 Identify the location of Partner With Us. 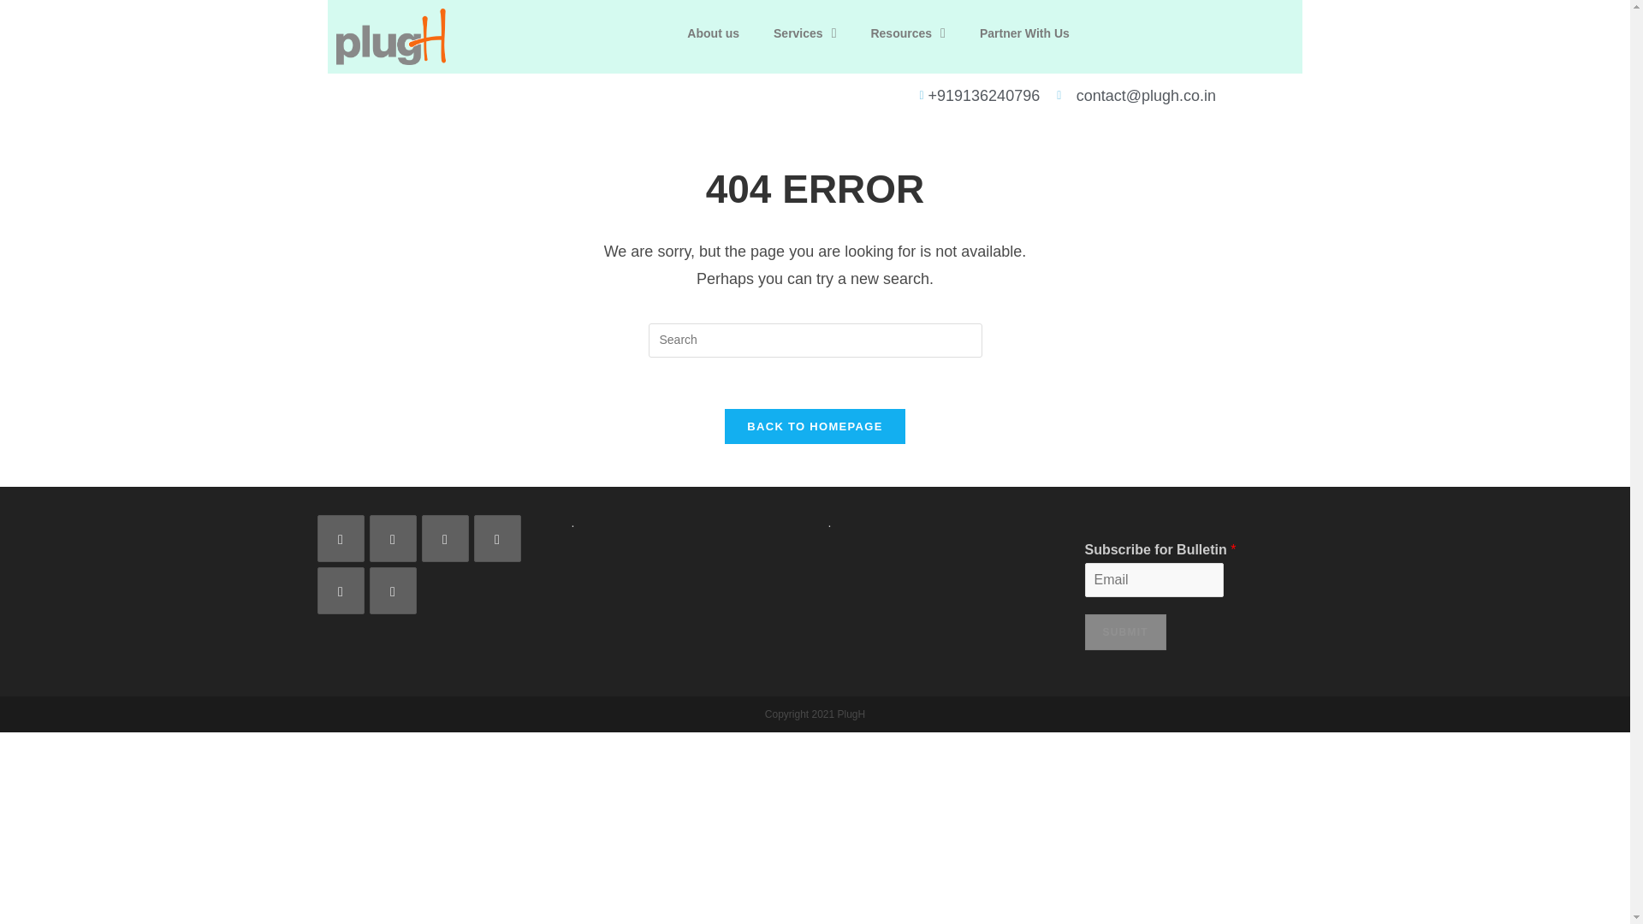
(1024, 33).